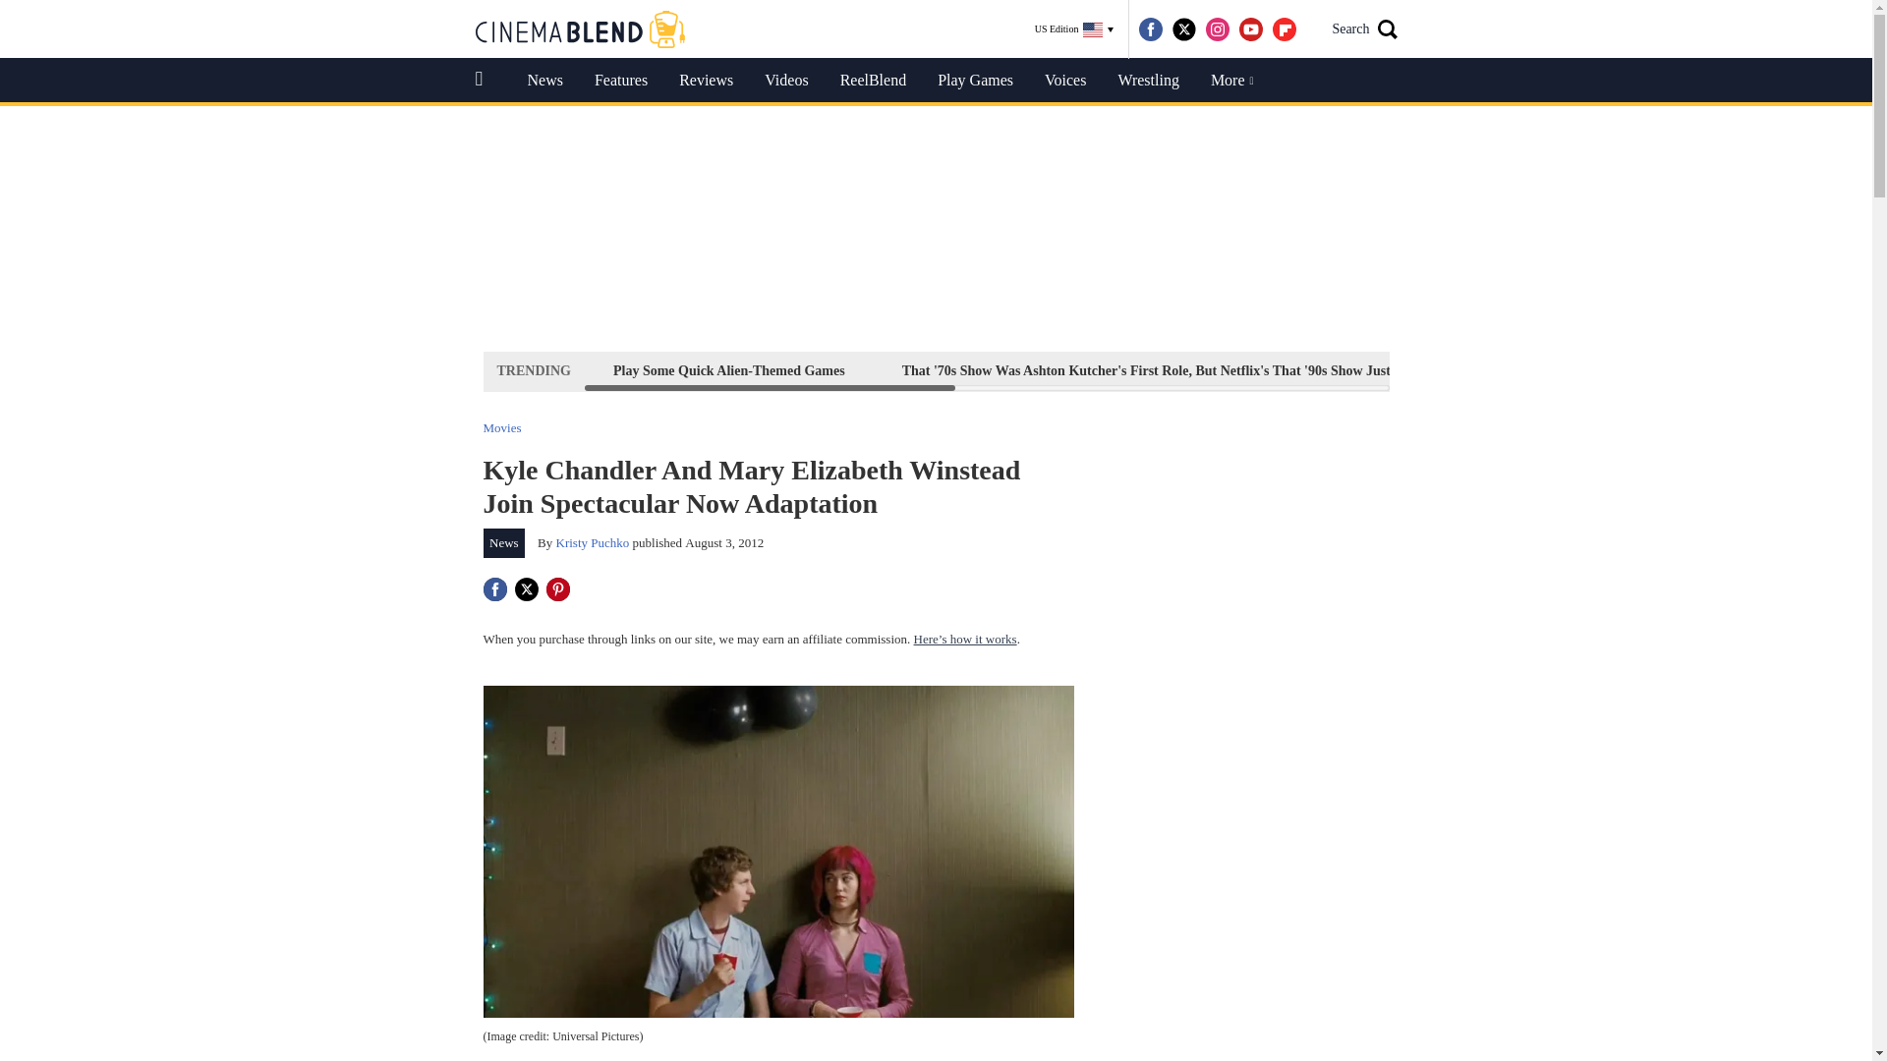  What do you see at coordinates (544, 81) in the screenshot?
I see `News` at bounding box center [544, 81].